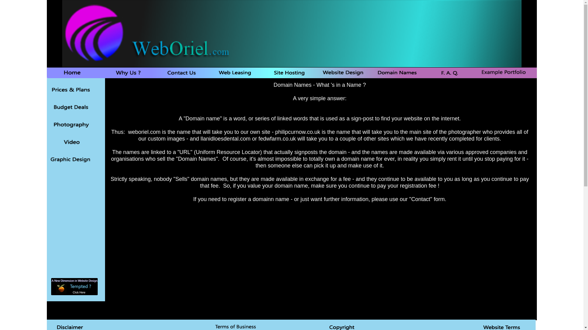  I want to click on Graphic Design, so click(72, 159).